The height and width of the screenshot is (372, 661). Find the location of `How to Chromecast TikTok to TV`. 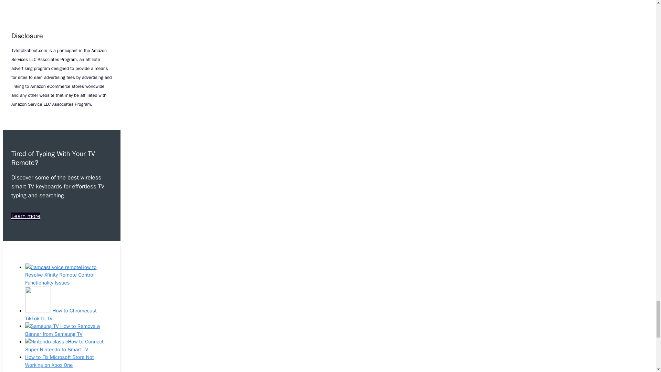

How to Chromecast TikTok to TV is located at coordinates (61, 315).